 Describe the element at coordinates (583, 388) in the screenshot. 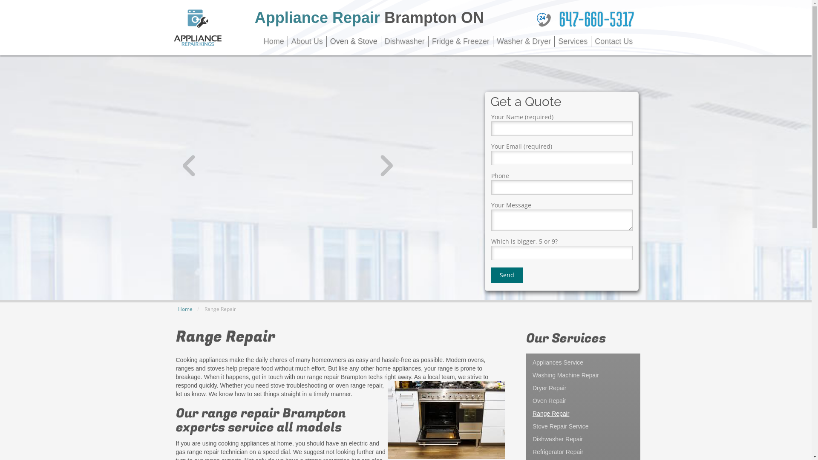

I see `Dryer Repair` at that location.